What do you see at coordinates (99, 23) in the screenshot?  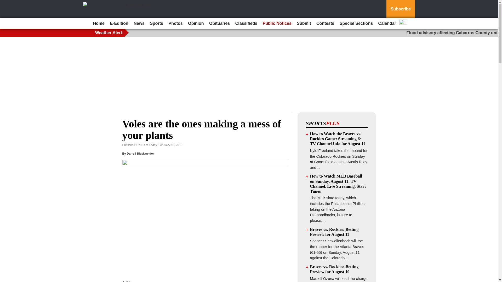 I see `Home` at bounding box center [99, 23].